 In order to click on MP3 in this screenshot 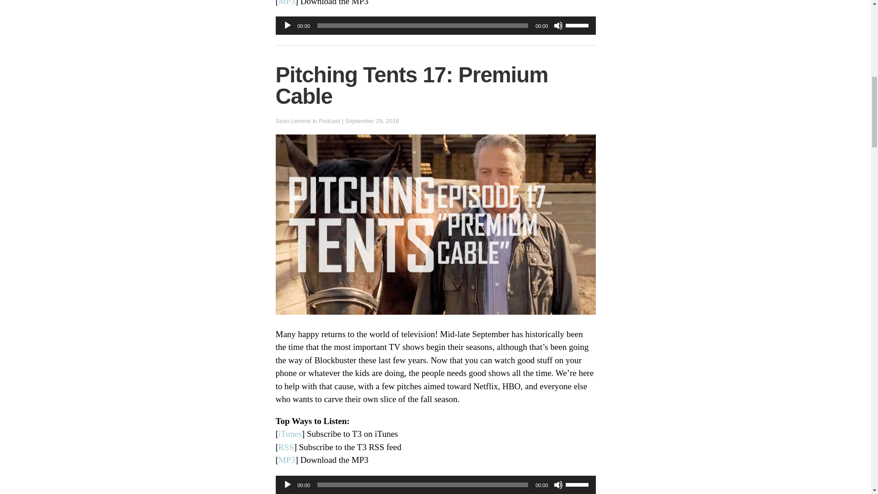, I will do `click(286, 460)`.